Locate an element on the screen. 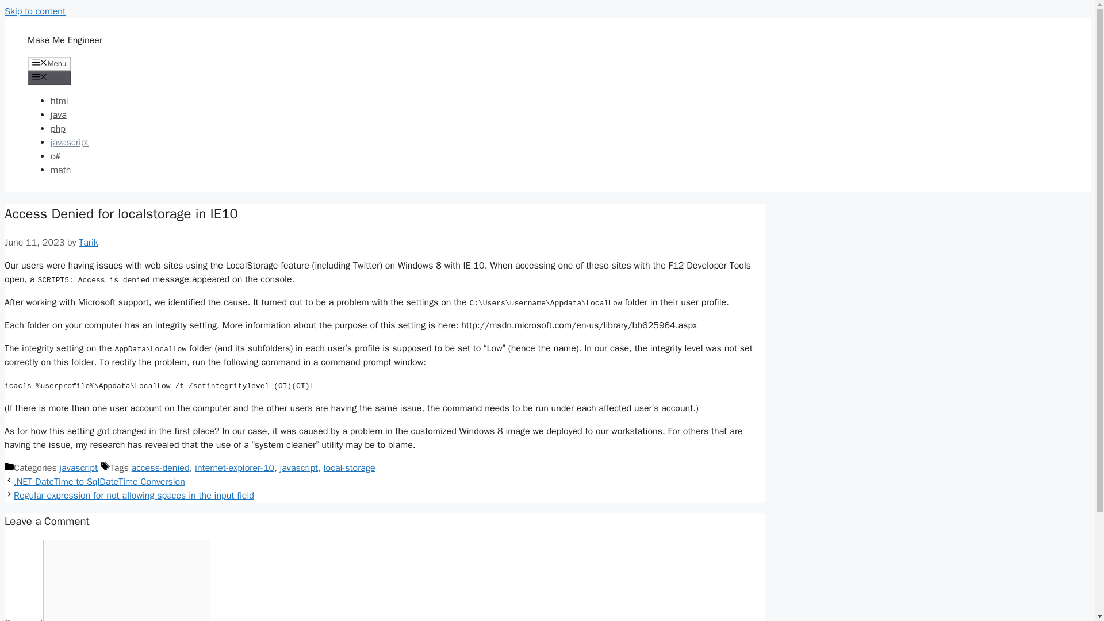  math is located at coordinates (60, 170).